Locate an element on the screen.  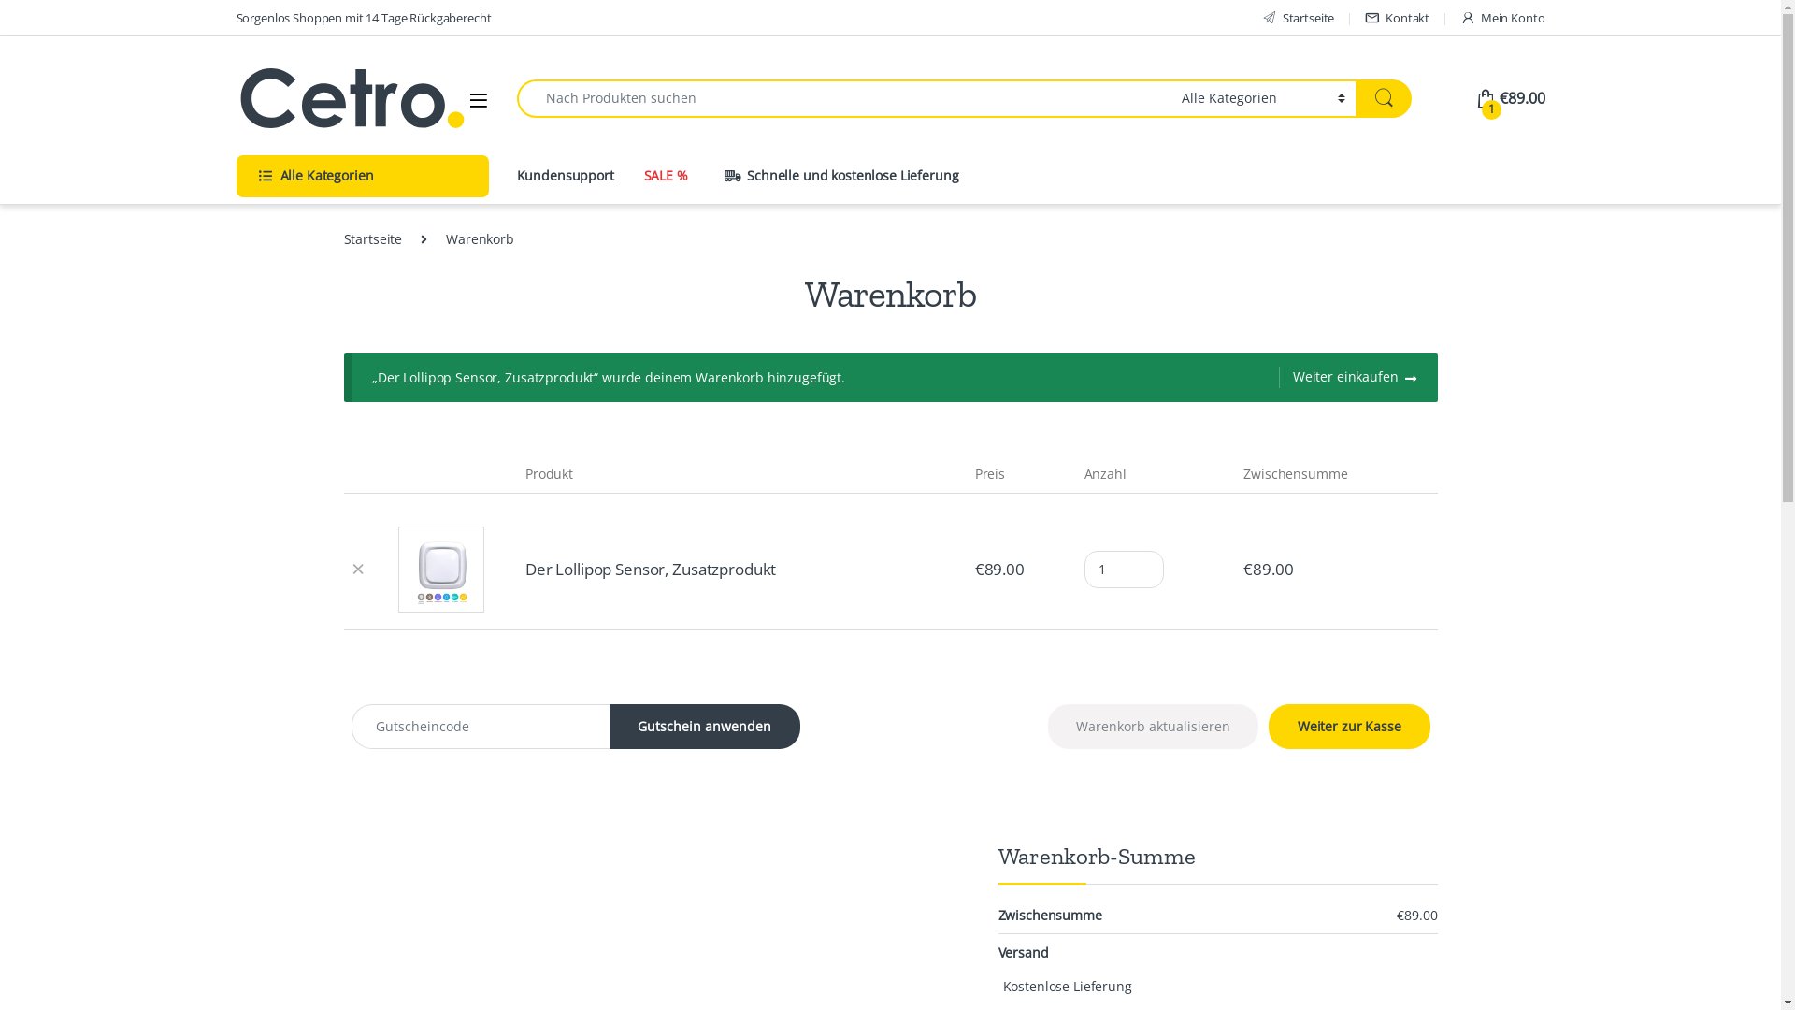
Qty is located at coordinates (1124, 570).